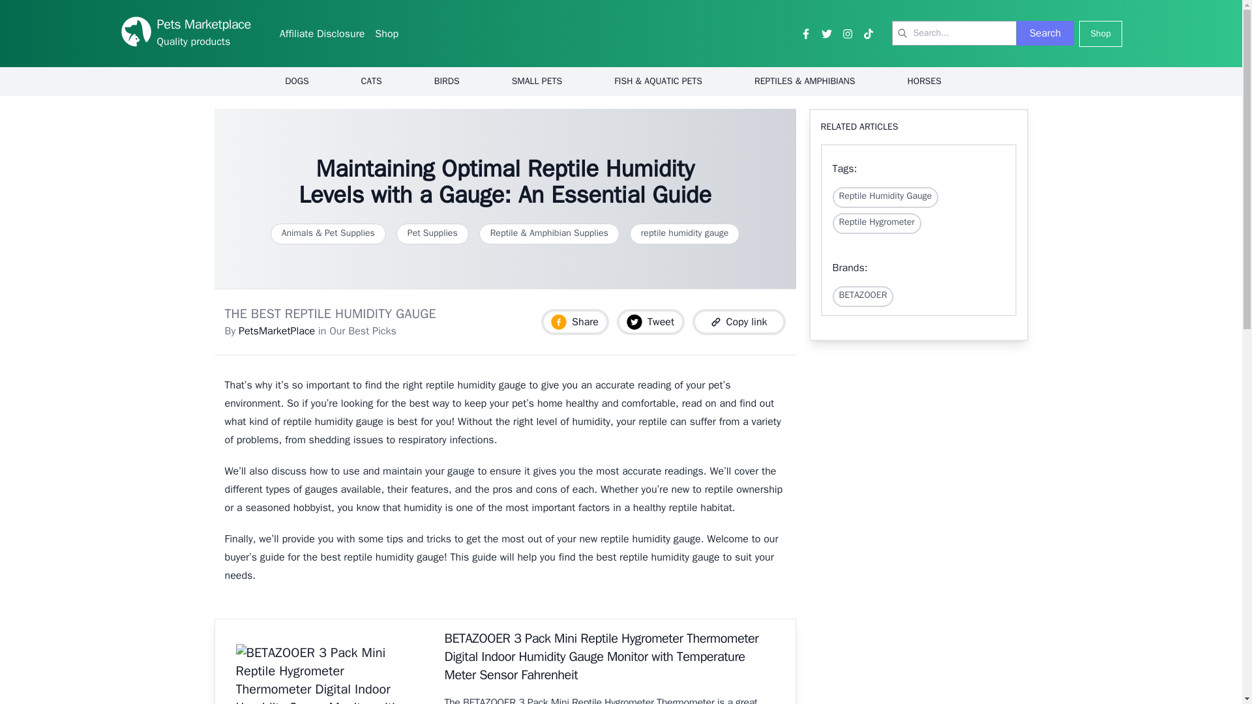 This screenshot has height=704, width=1252. What do you see at coordinates (447, 81) in the screenshot?
I see `BIRDS` at bounding box center [447, 81].